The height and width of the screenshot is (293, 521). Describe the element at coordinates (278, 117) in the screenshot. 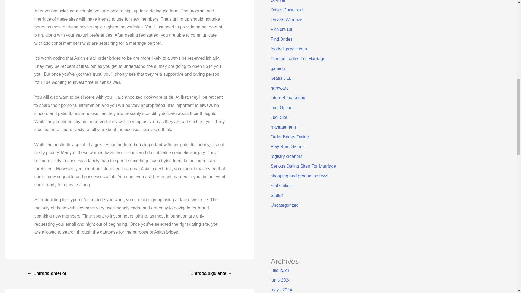

I see `Judi Slot` at that location.